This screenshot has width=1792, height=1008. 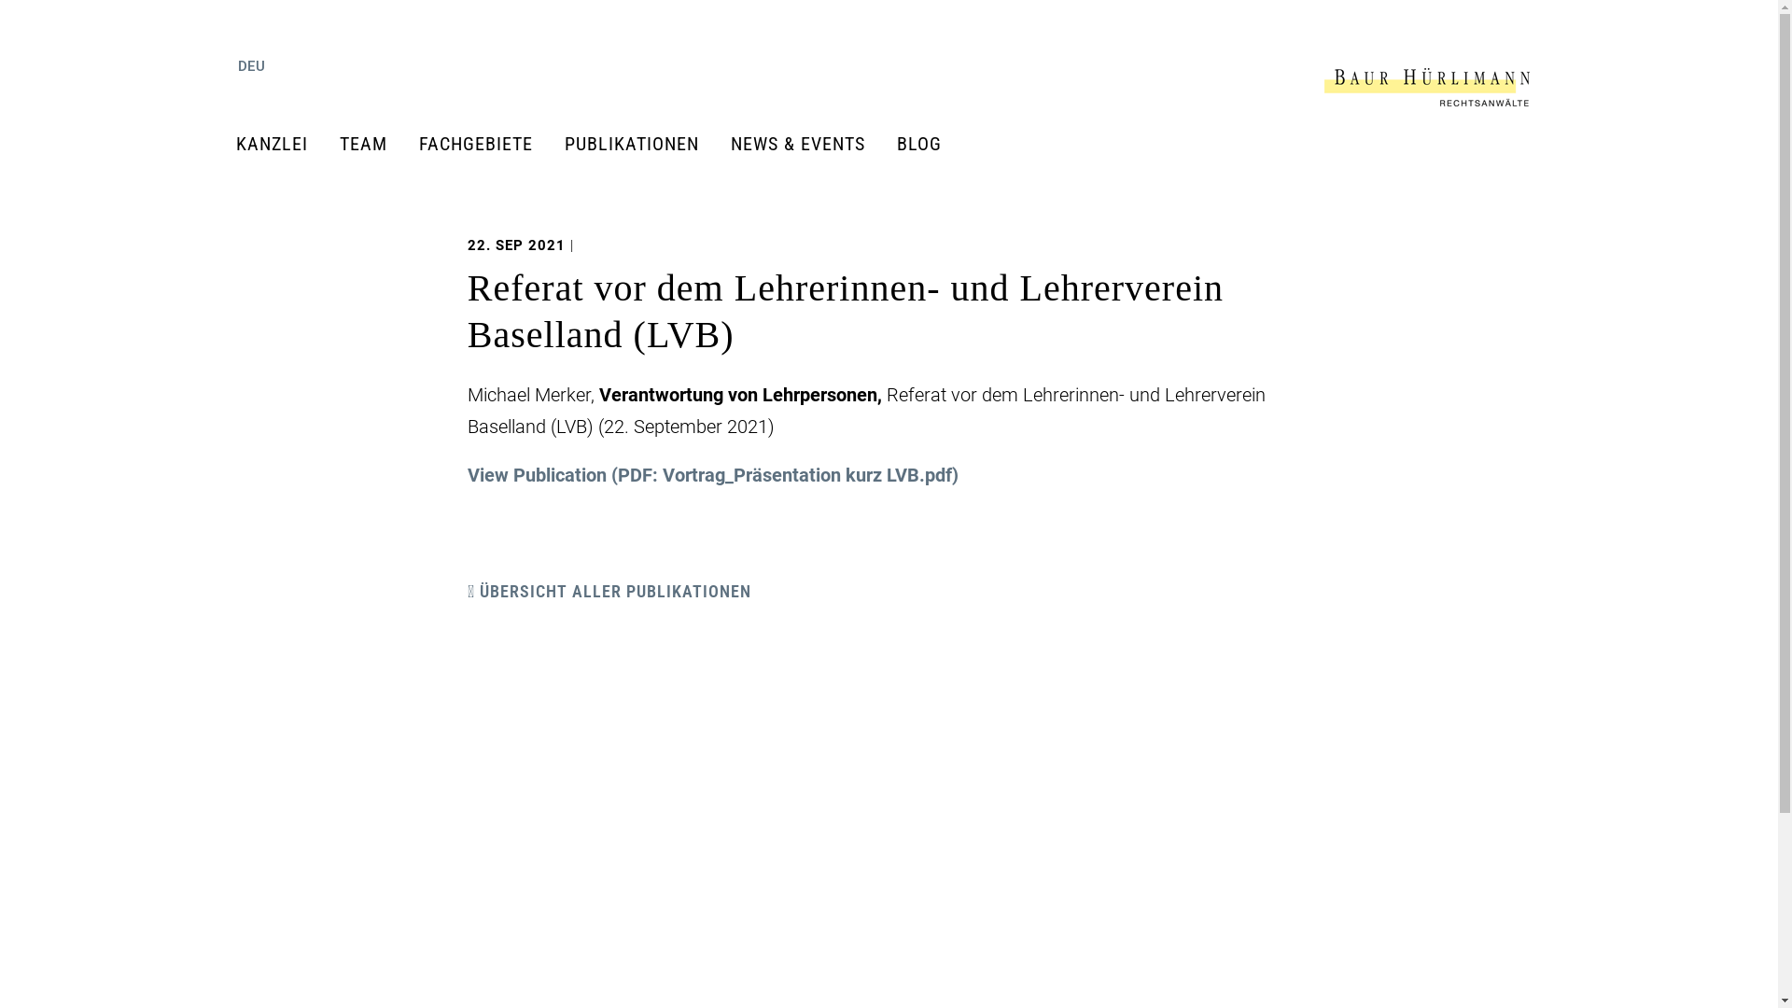 I want to click on DEU, so click(x=256, y=66).